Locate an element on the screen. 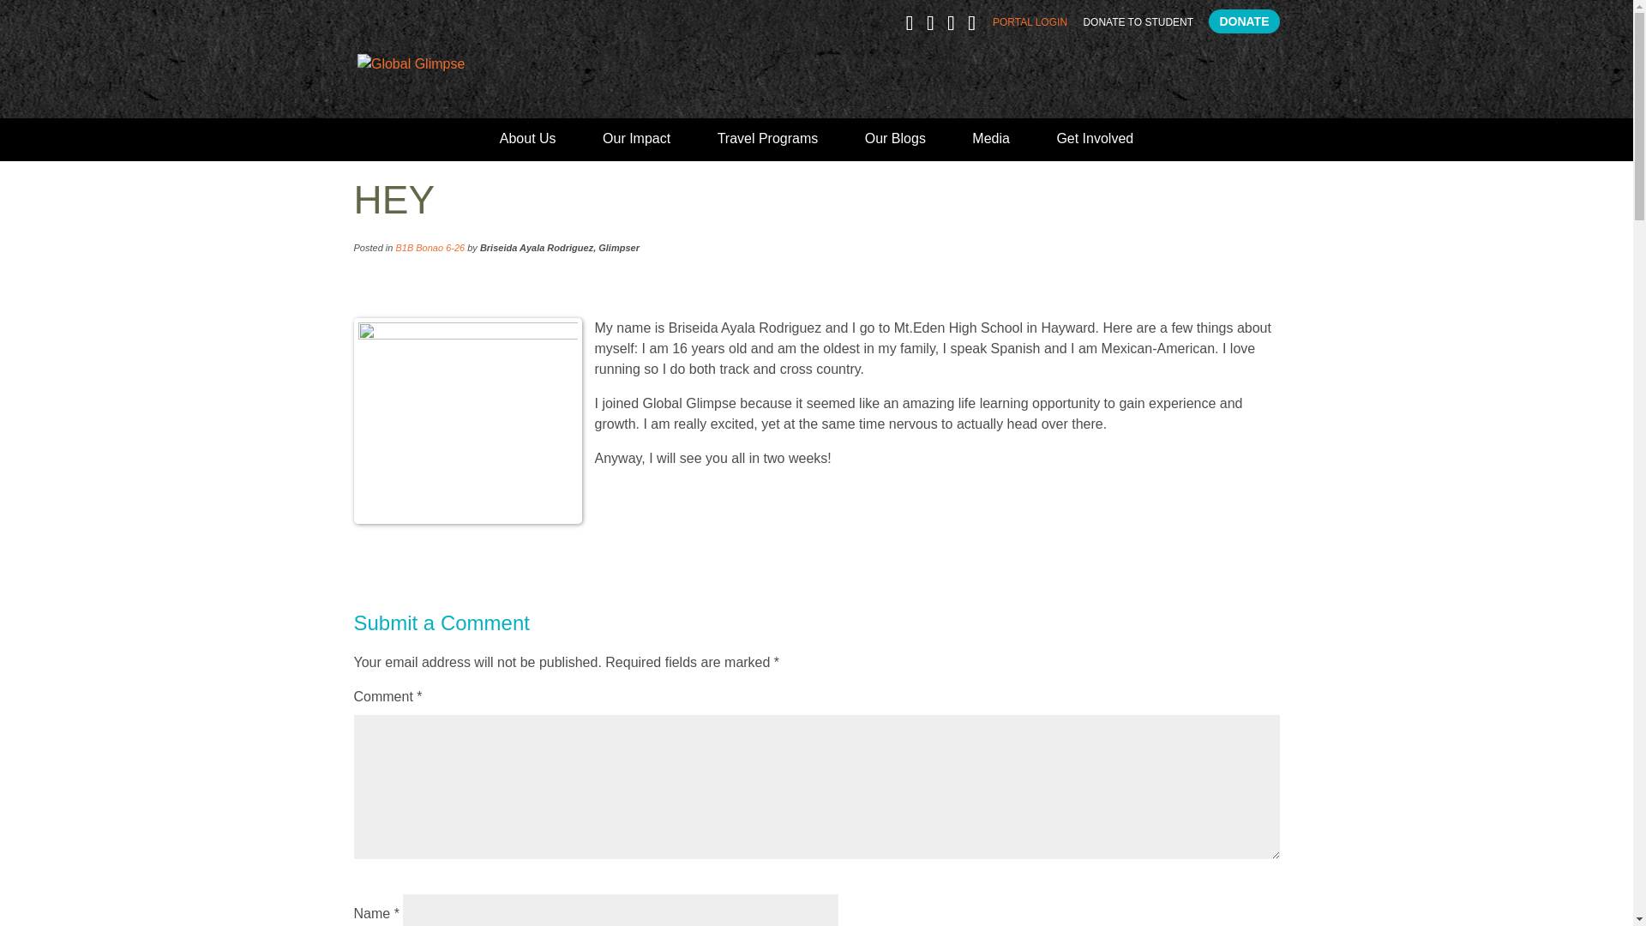  PORTAL LOGIN is located at coordinates (1029, 26).